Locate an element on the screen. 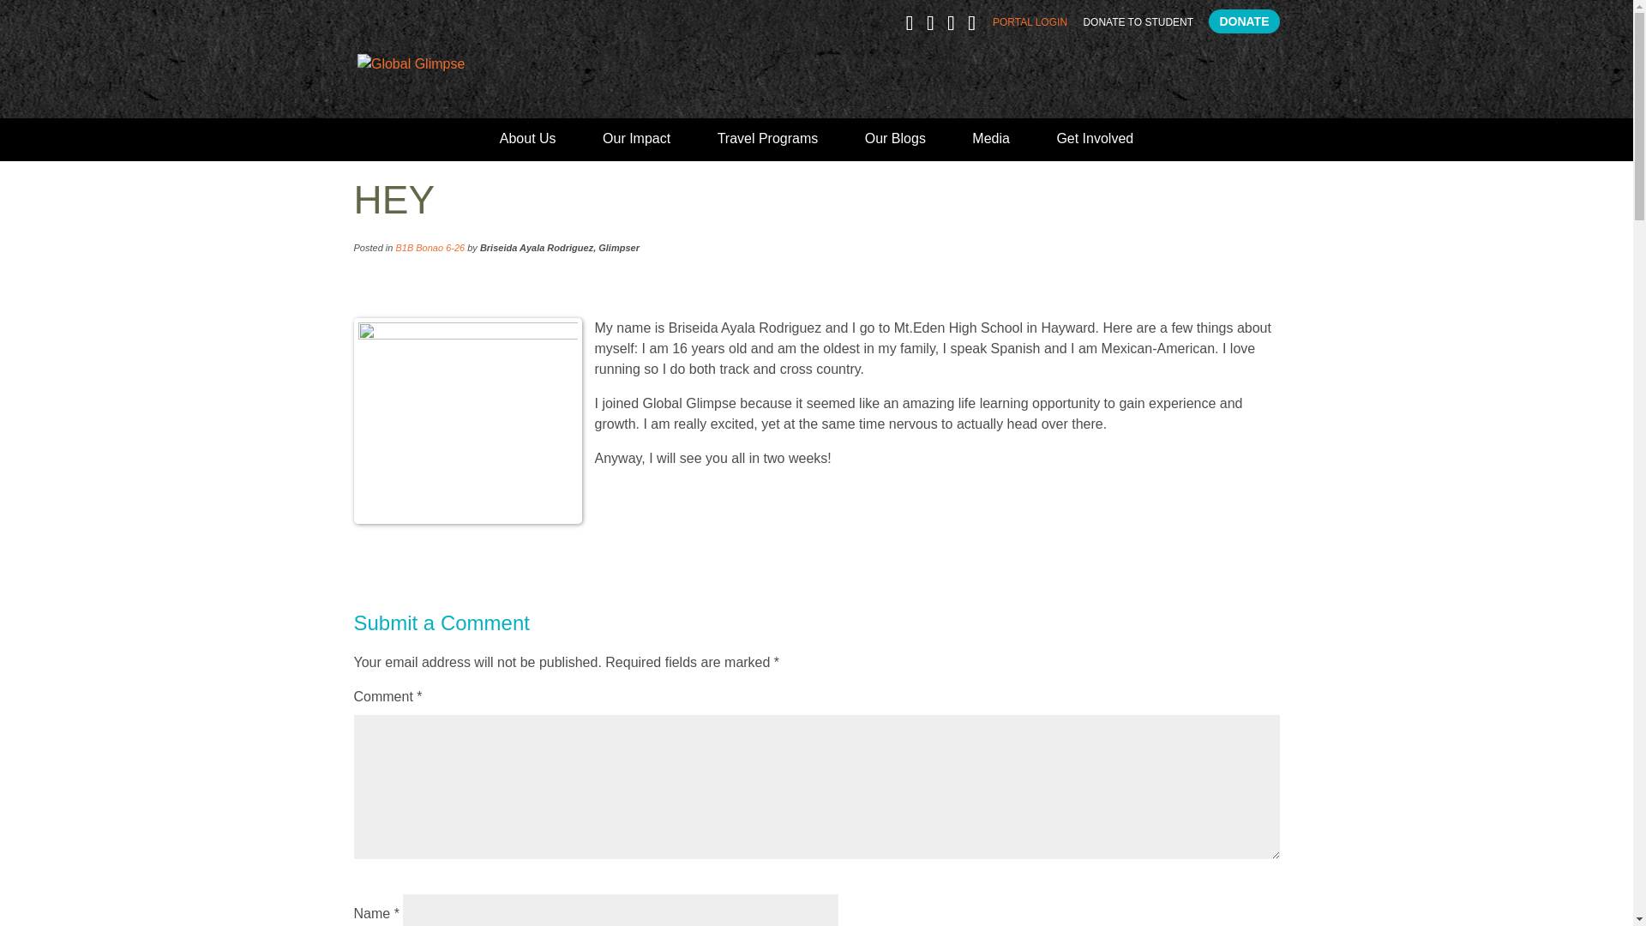  PORTAL LOGIN is located at coordinates (1029, 26).